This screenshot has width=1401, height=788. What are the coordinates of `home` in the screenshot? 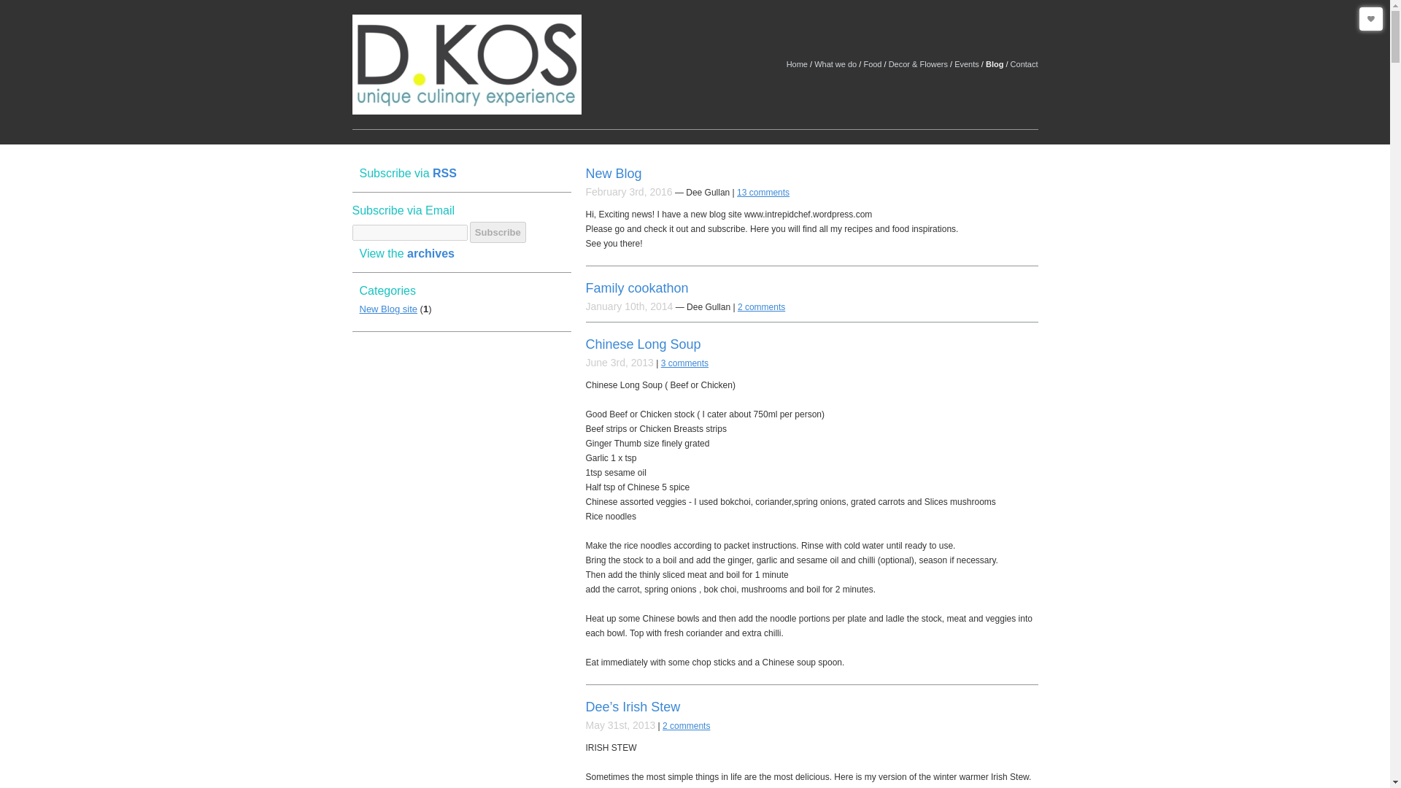 It's located at (466, 64).